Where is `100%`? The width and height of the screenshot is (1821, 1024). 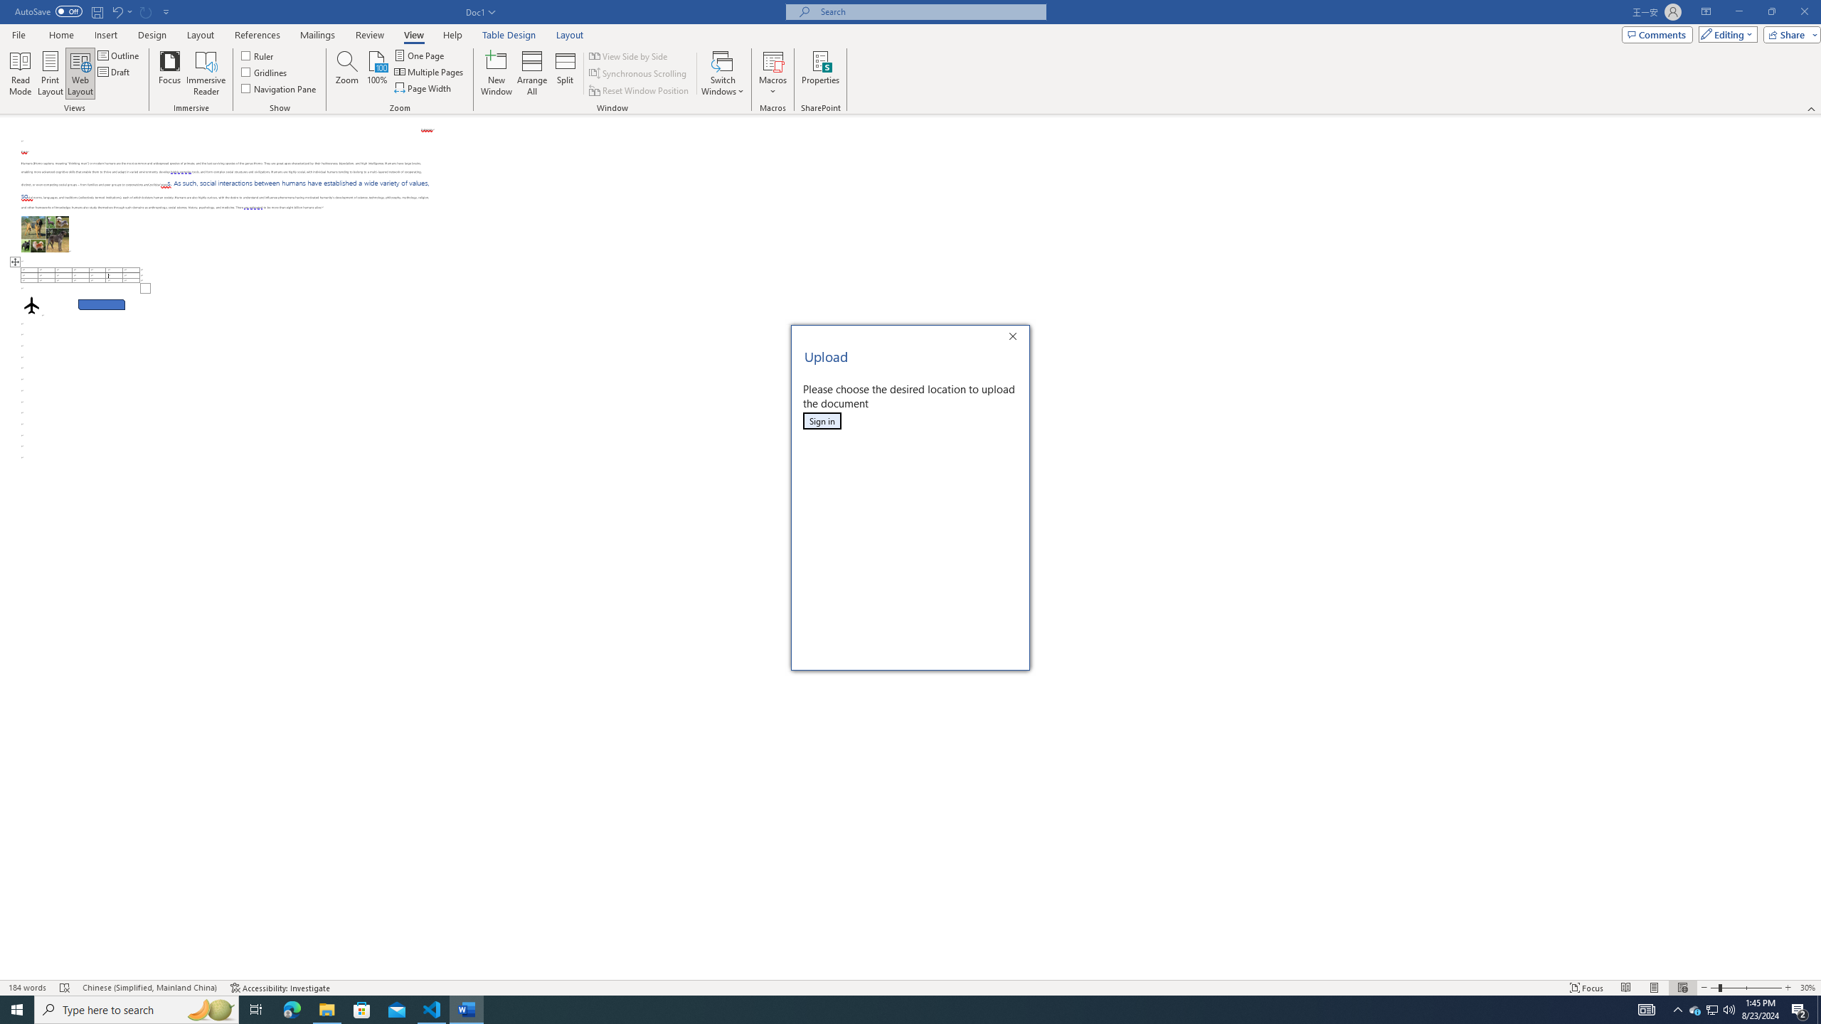
100% is located at coordinates (377, 73).